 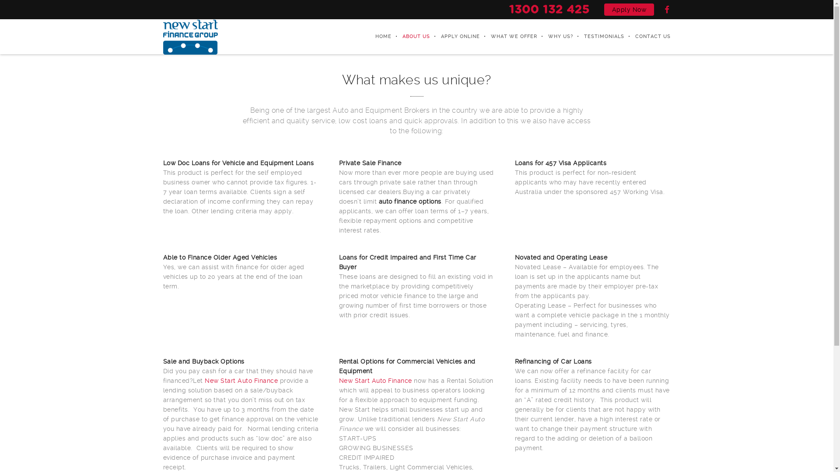 I want to click on Facebook, so click(x=667, y=10).